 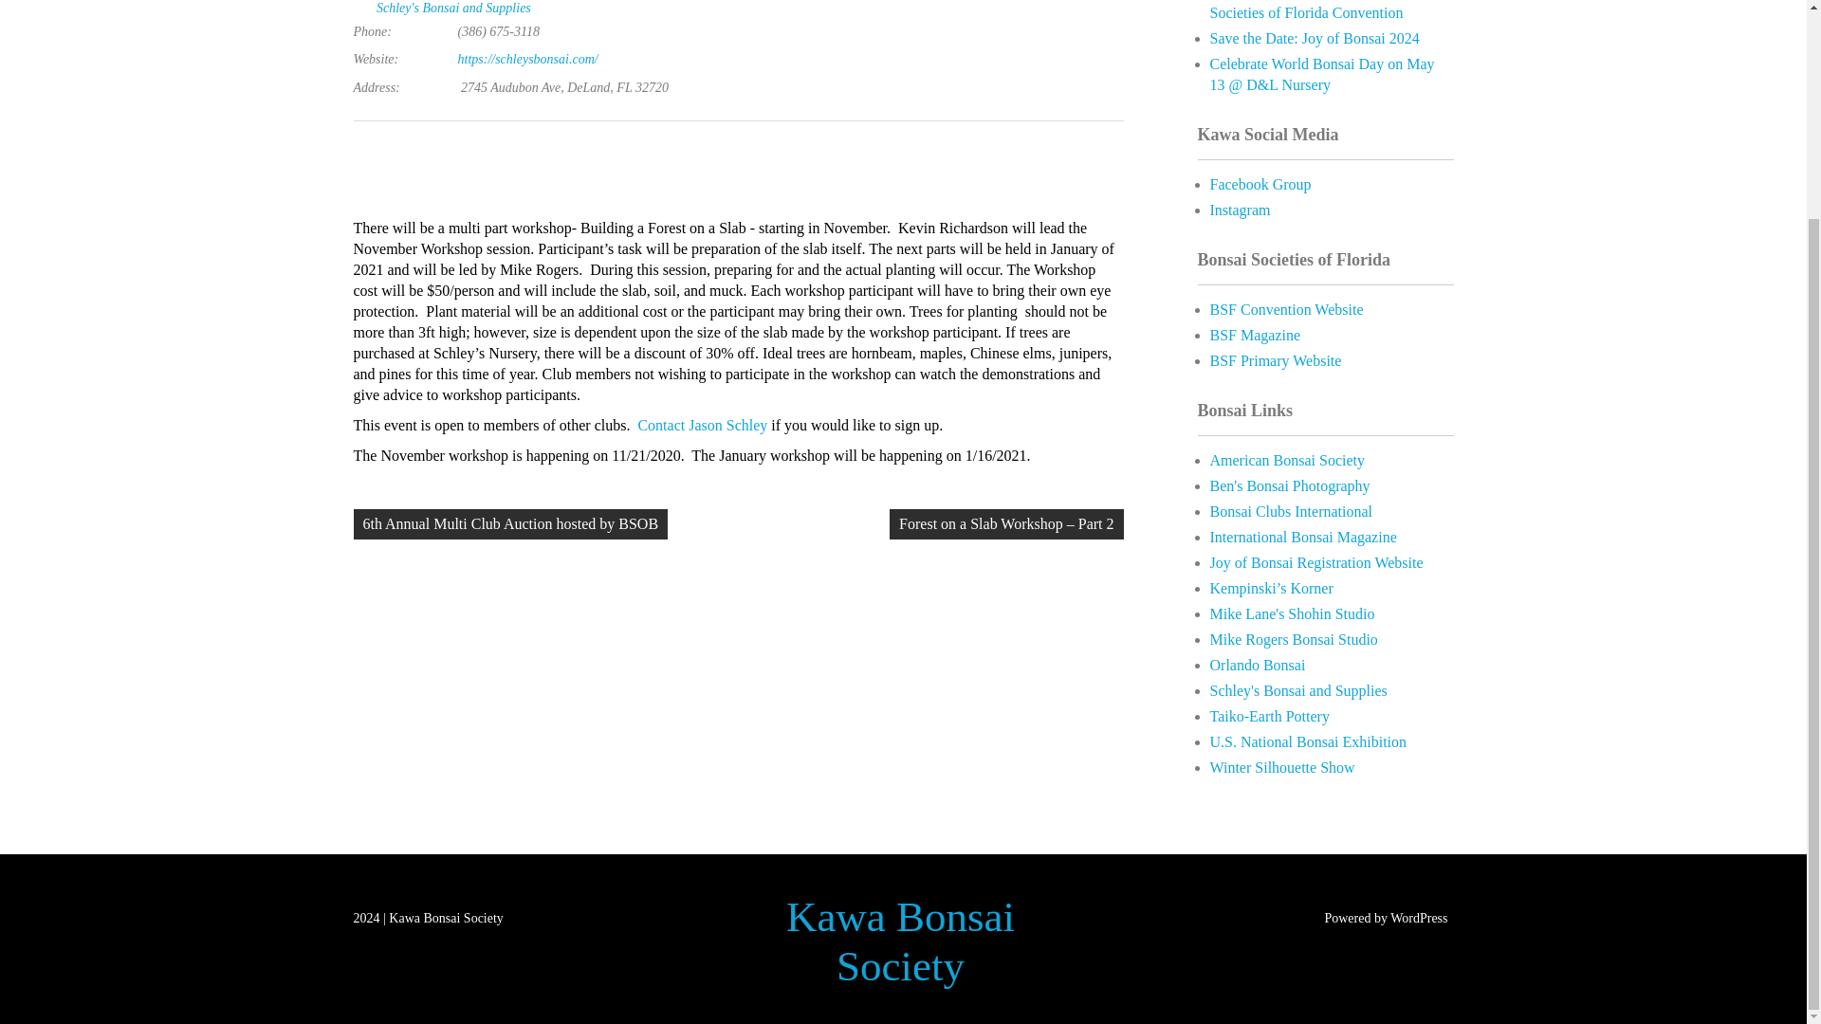 I want to click on Bonsai Society of Brevard, so click(x=1271, y=588).